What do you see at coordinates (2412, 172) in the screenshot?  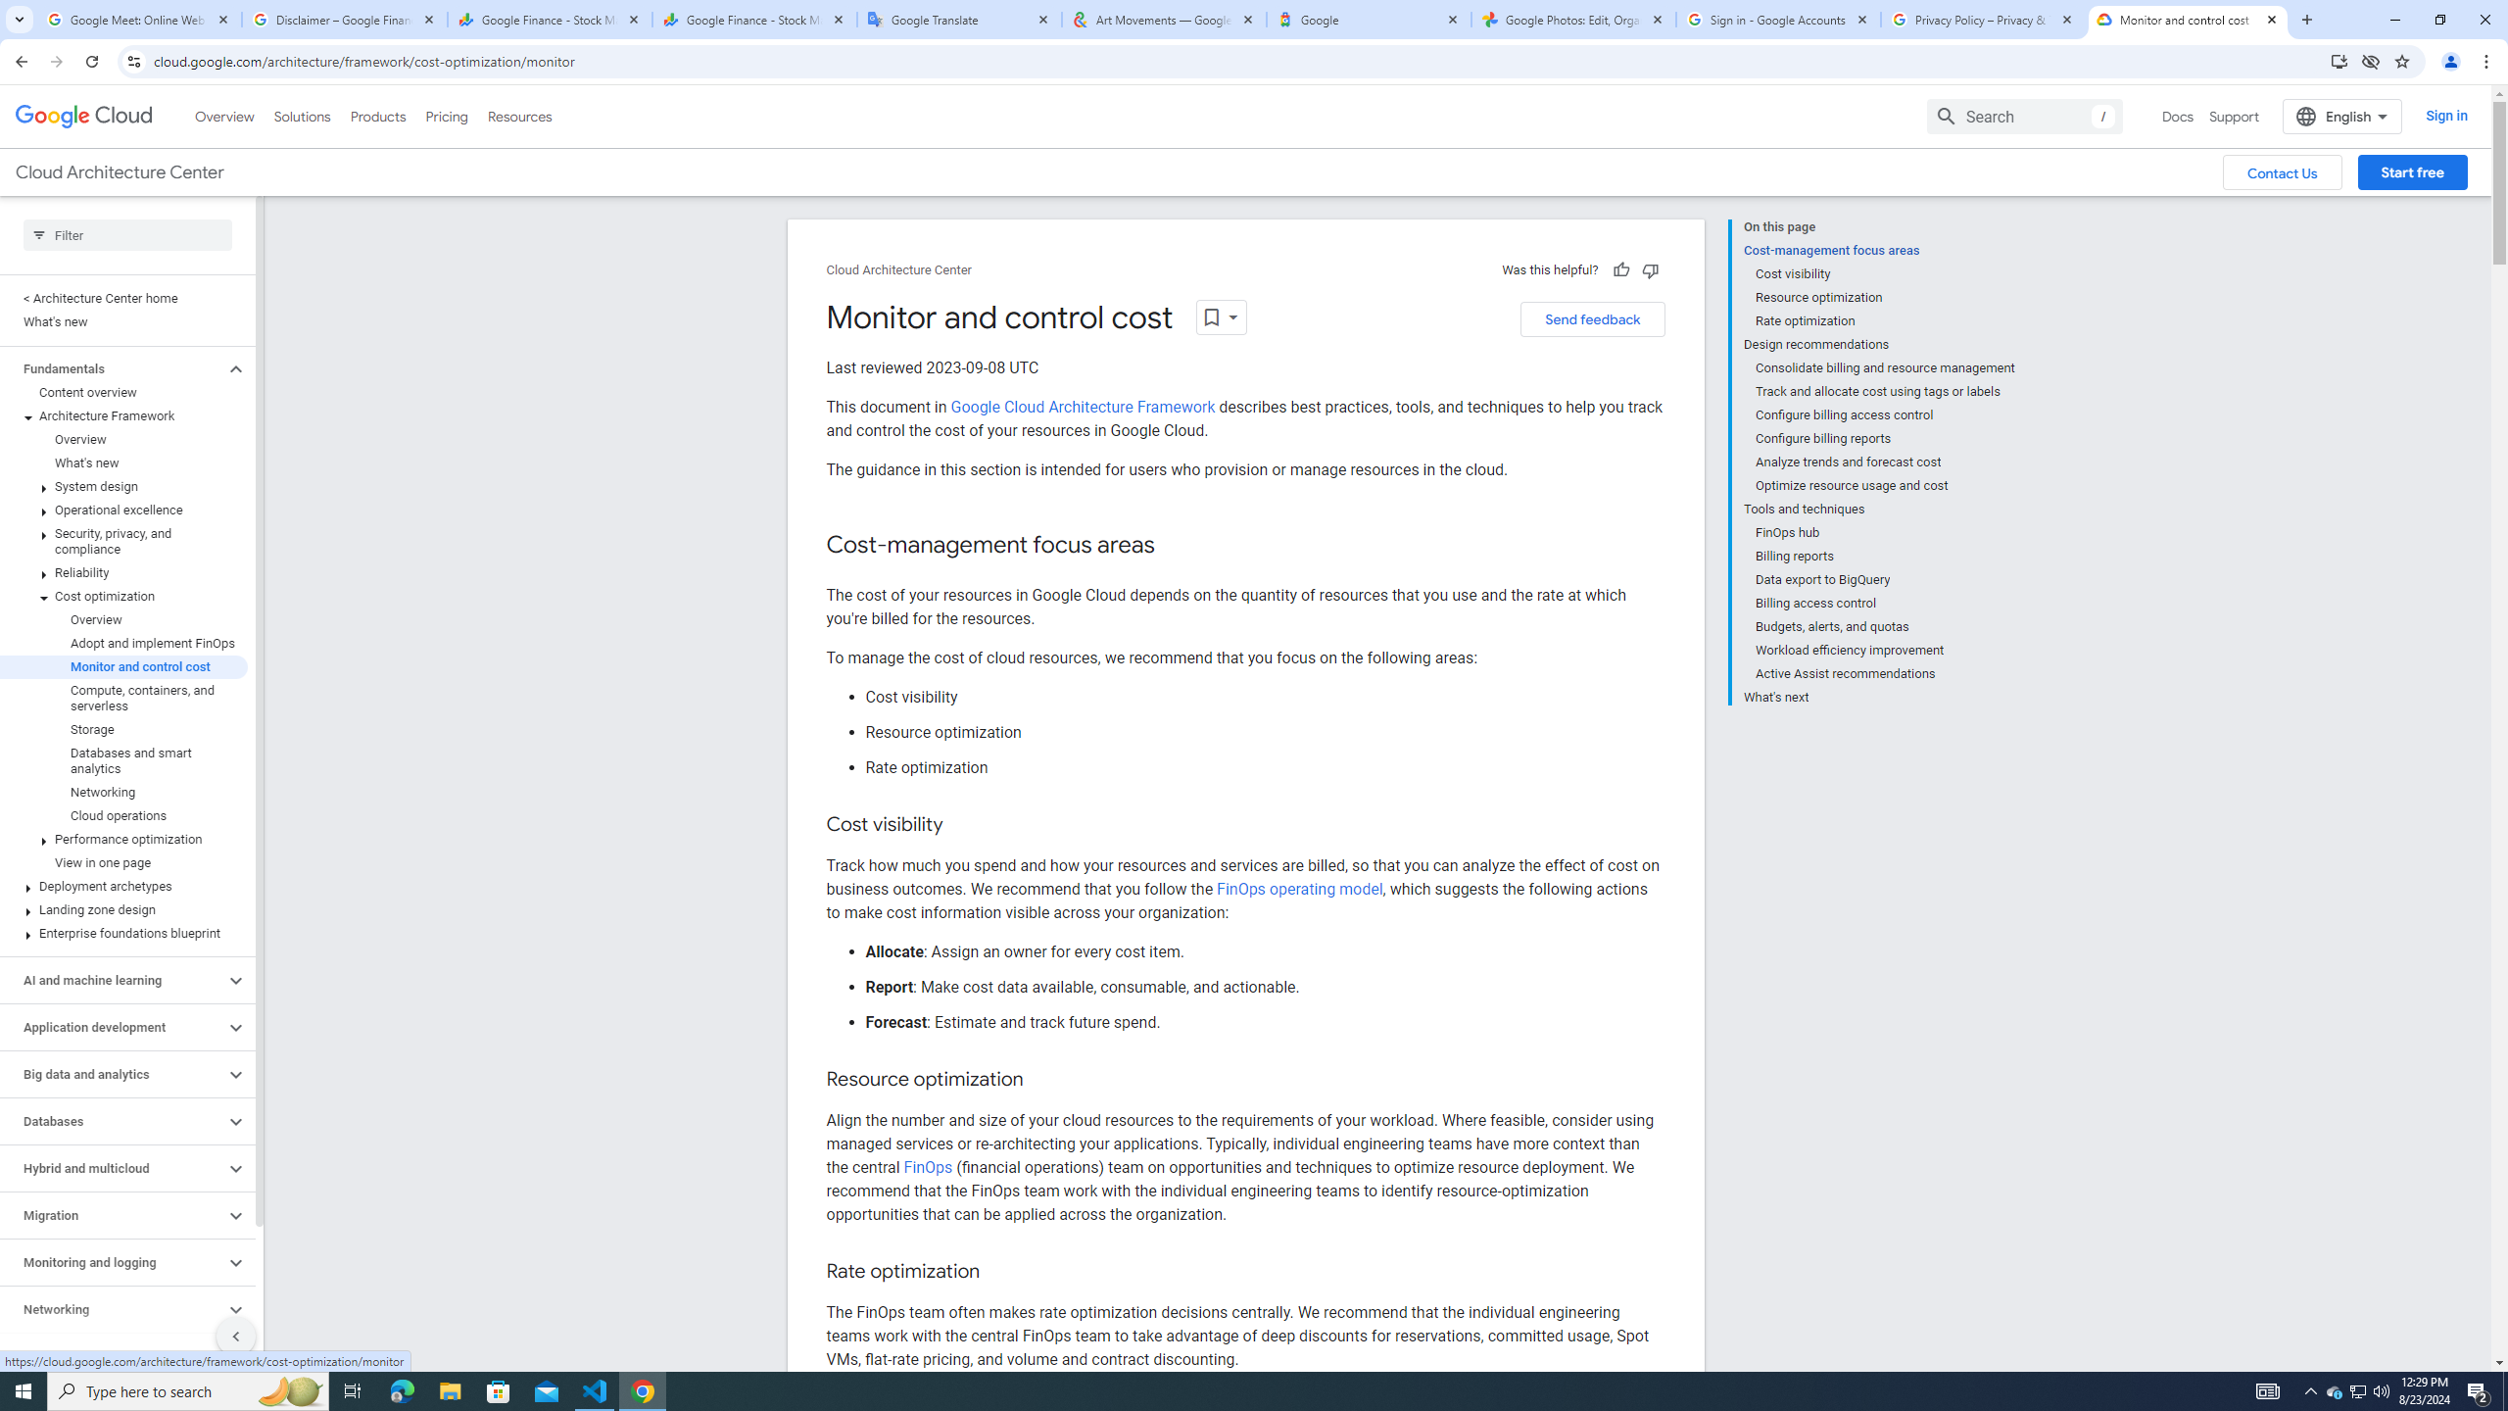 I see `Start free` at bounding box center [2412, 172].